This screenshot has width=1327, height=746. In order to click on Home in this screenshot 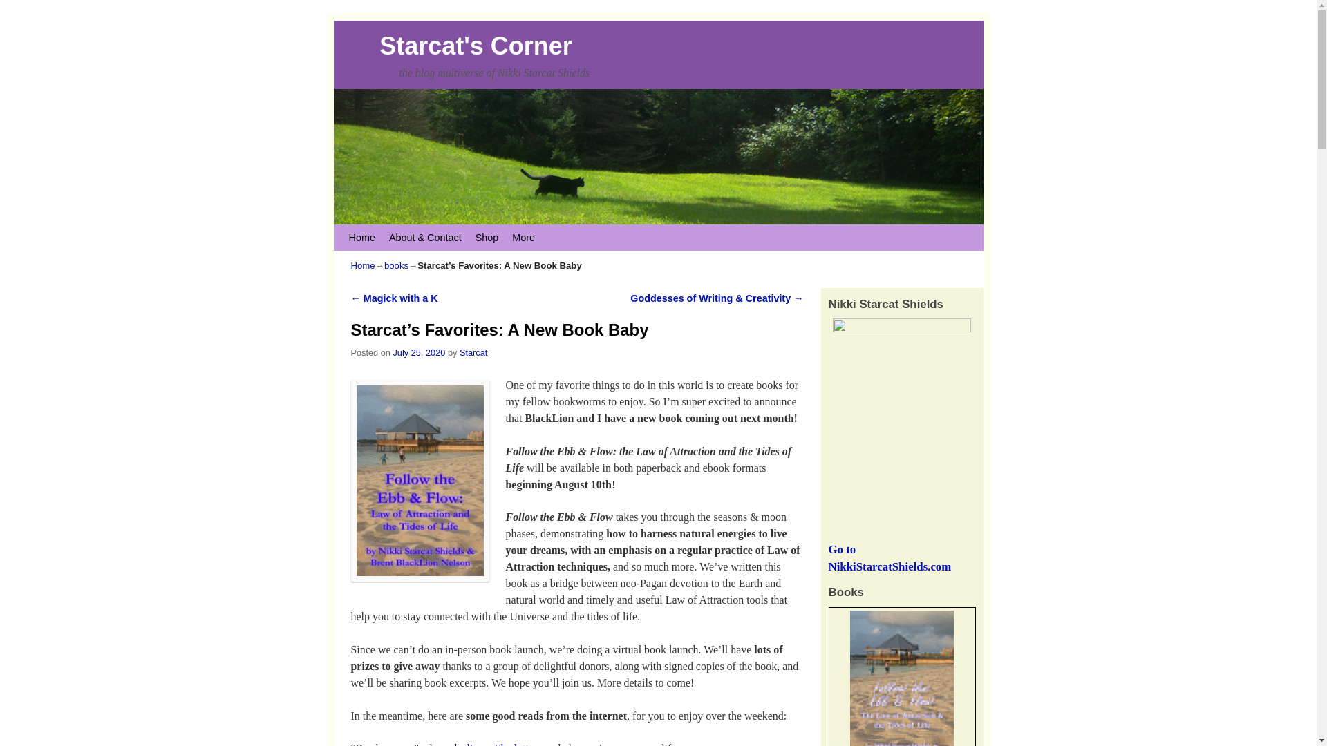, I will do `click(361, 238)`.